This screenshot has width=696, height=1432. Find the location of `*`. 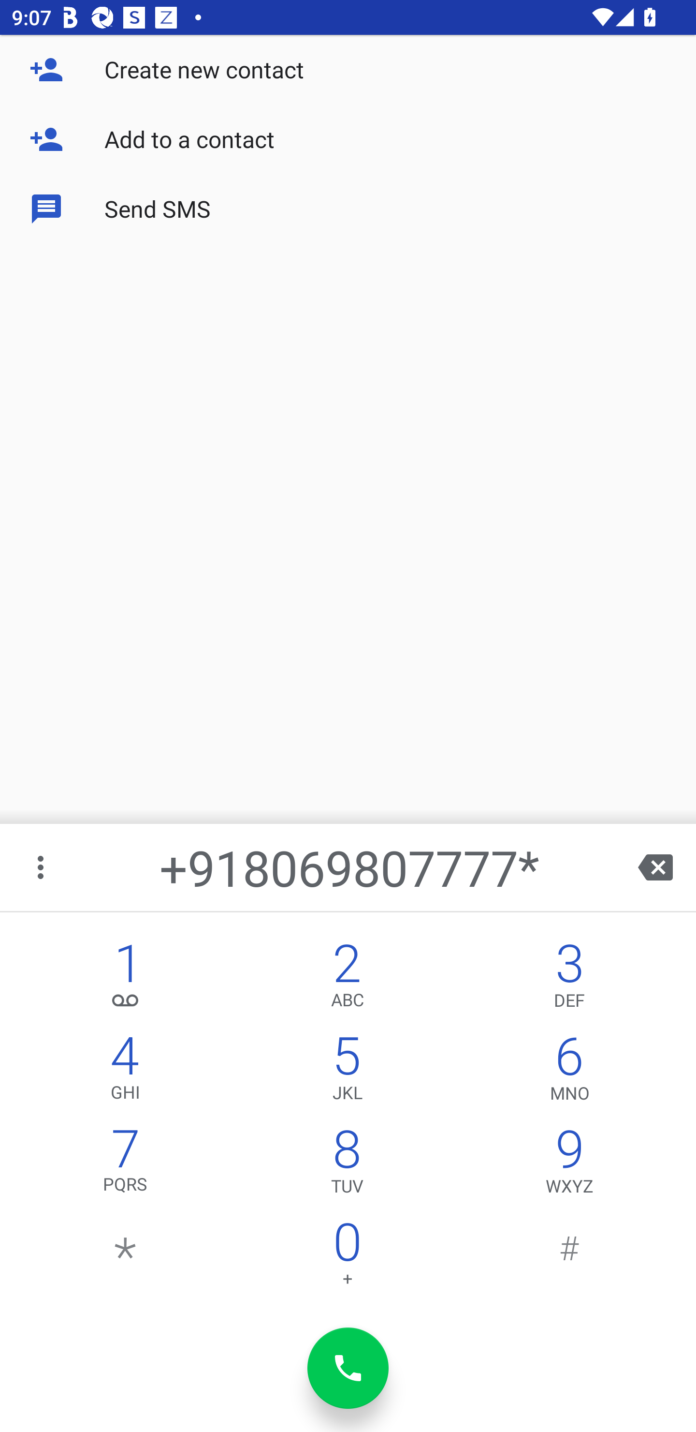

* is located at coordinates (126, 1258).